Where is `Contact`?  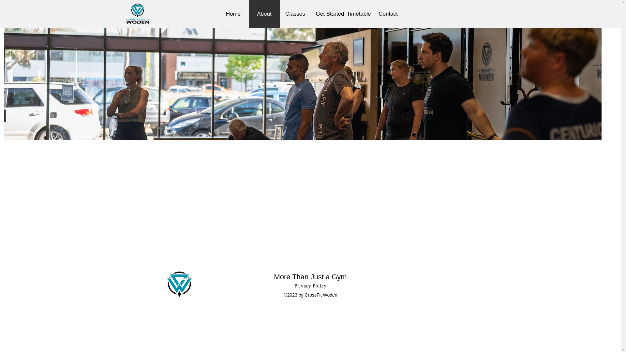 Contact is located at coordinates (388, 14).